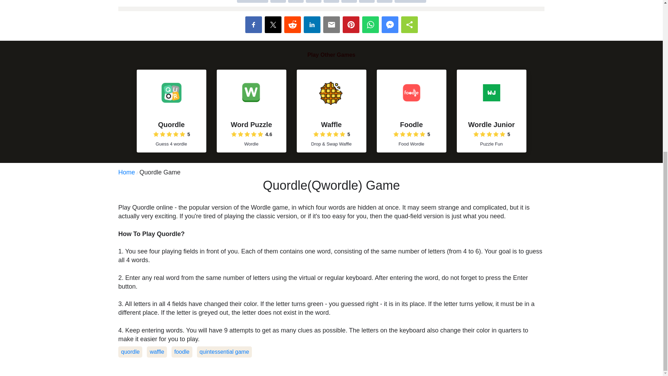  Describe the element at coordinates (224, 352) in the screenshot. I see `quintessential game` at that location.